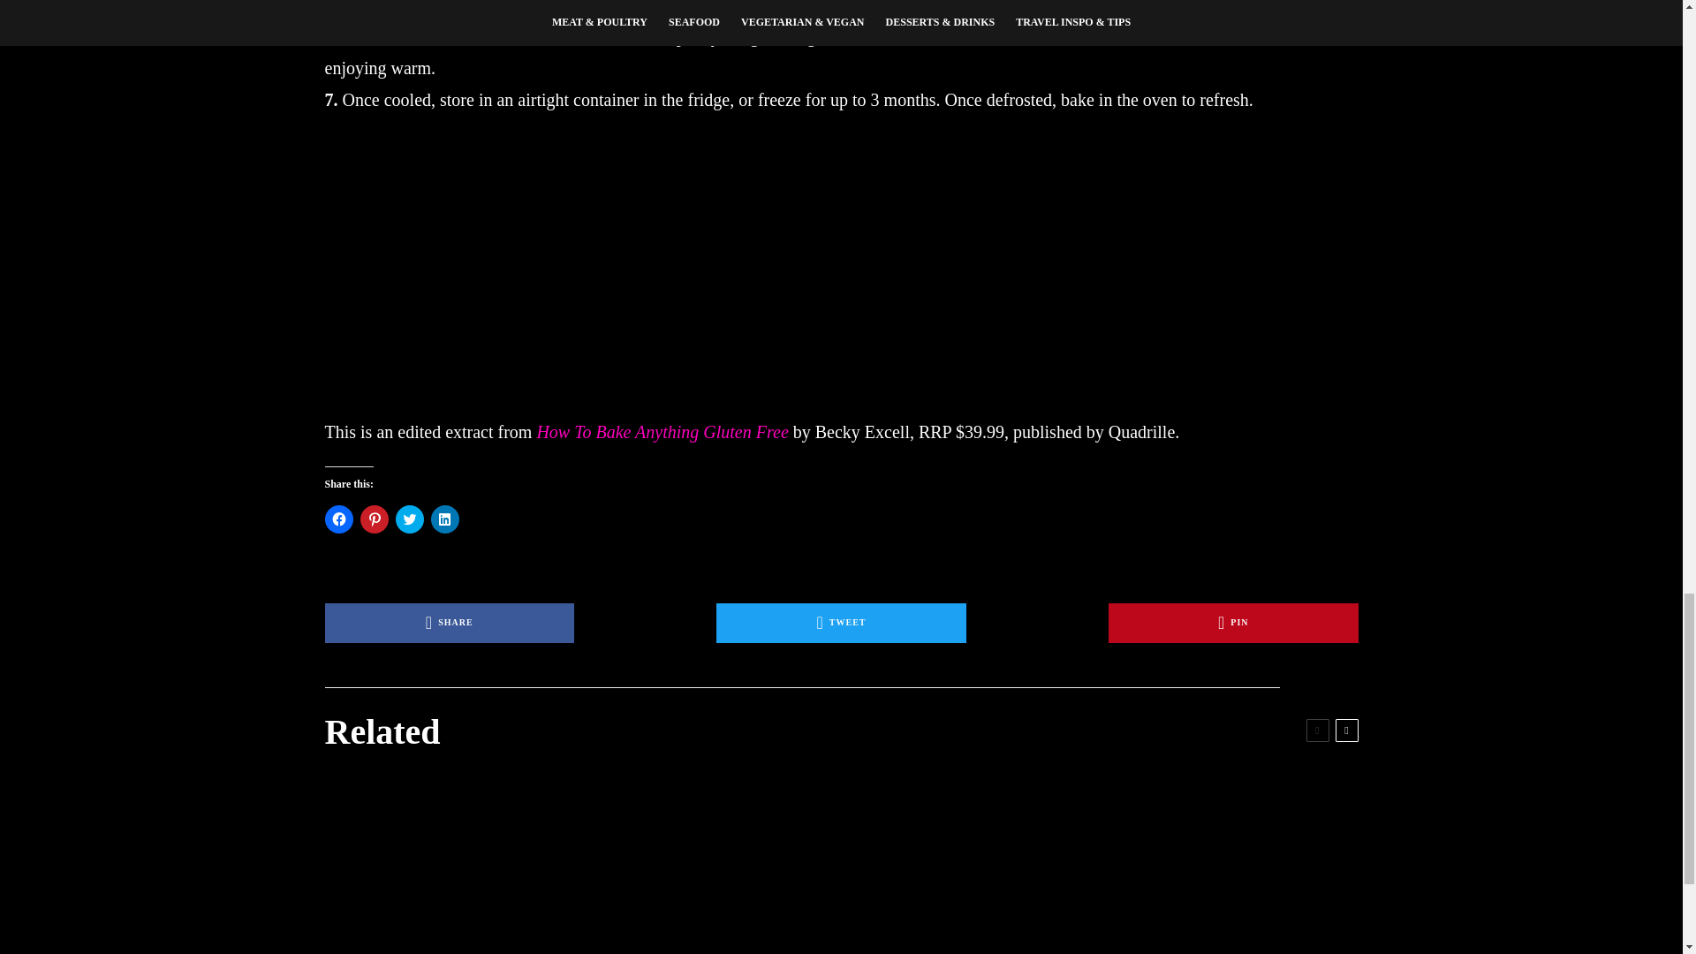 This screenshot has width=1696, height=954. What do you see at coordinates (410, 519) in the screenshot?
I see `Click to share on Twitter` at bounding box center [410, 519].